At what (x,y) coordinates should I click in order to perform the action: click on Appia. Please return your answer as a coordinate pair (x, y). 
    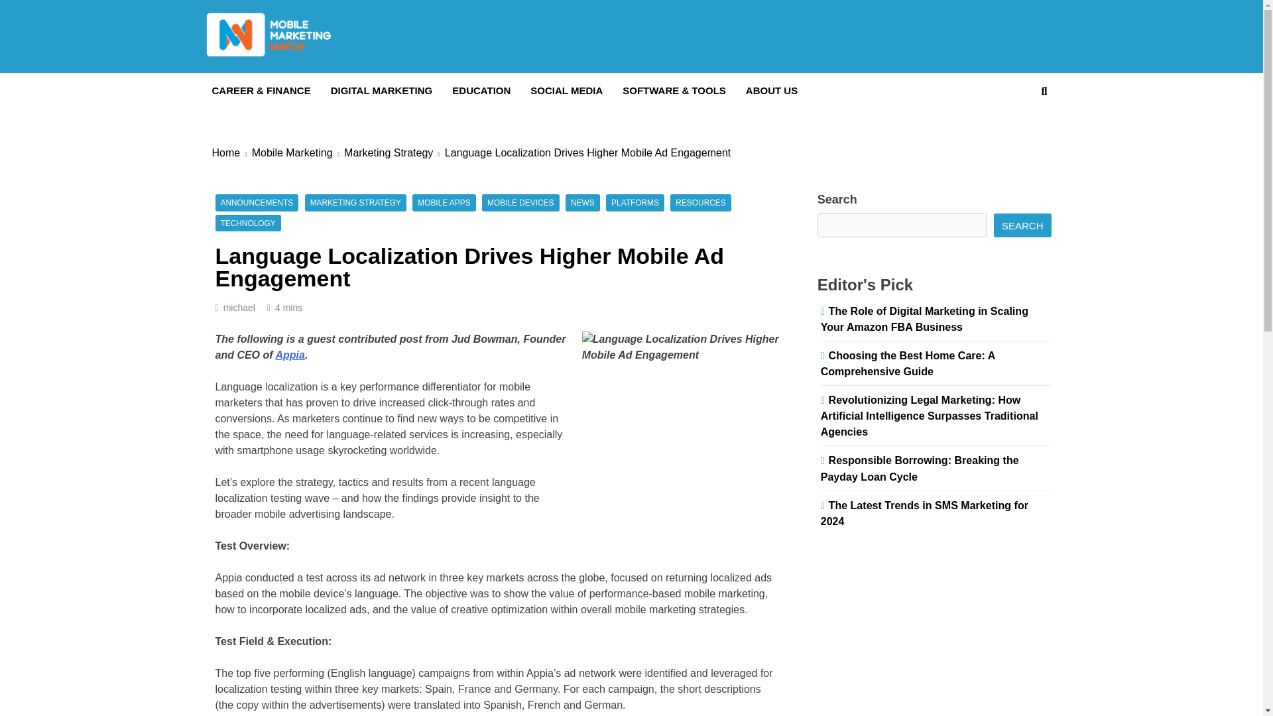
    Looking at the image, I should click on (289, 355).